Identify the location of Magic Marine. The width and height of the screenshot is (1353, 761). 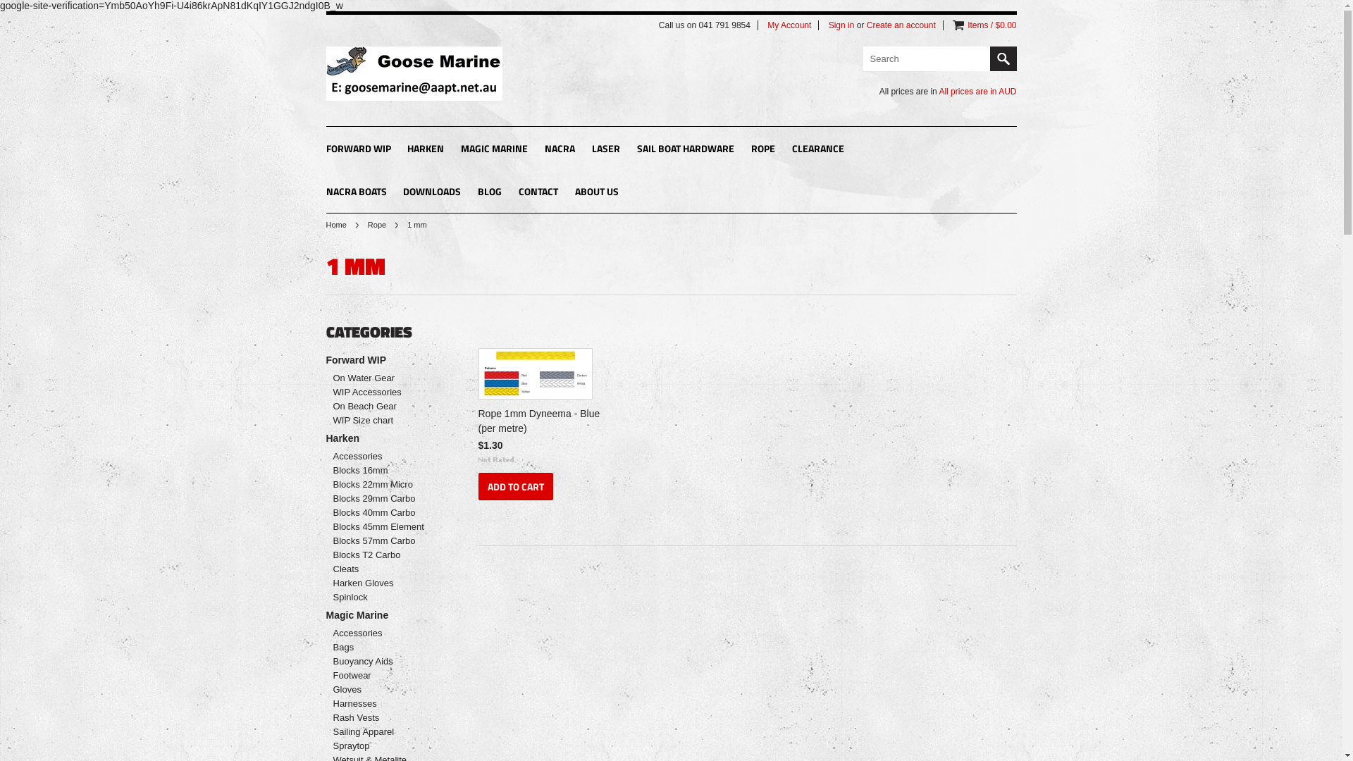
(388, 615).